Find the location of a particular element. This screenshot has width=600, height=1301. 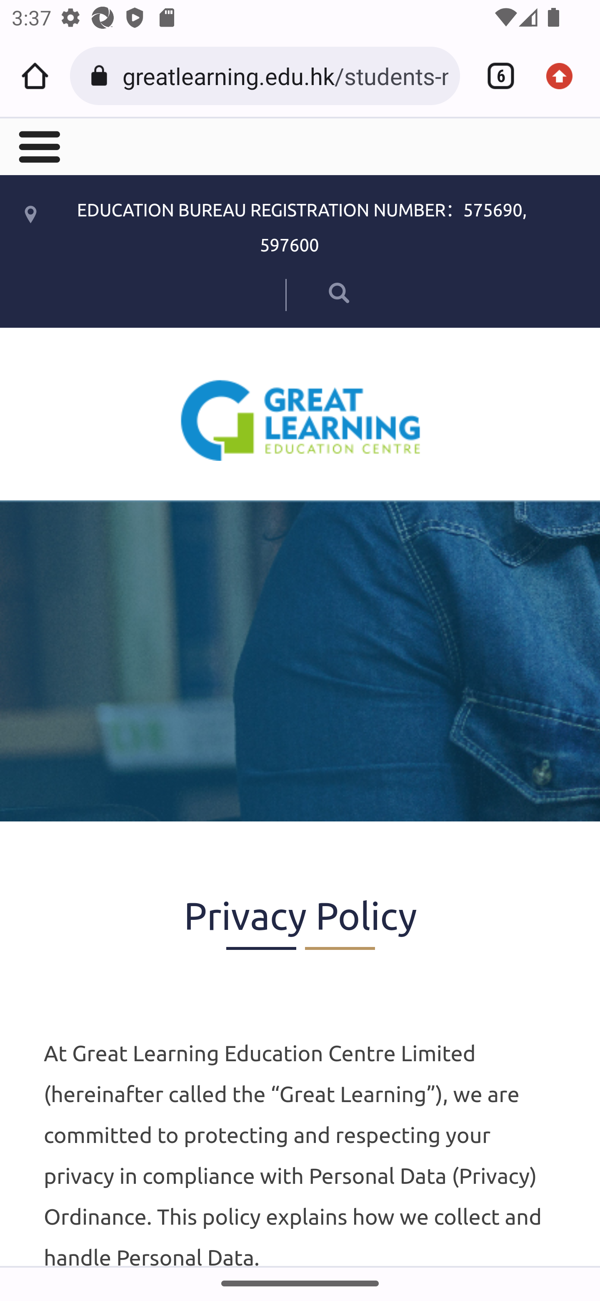

Update available. More options is located at coordinates (565, 76).